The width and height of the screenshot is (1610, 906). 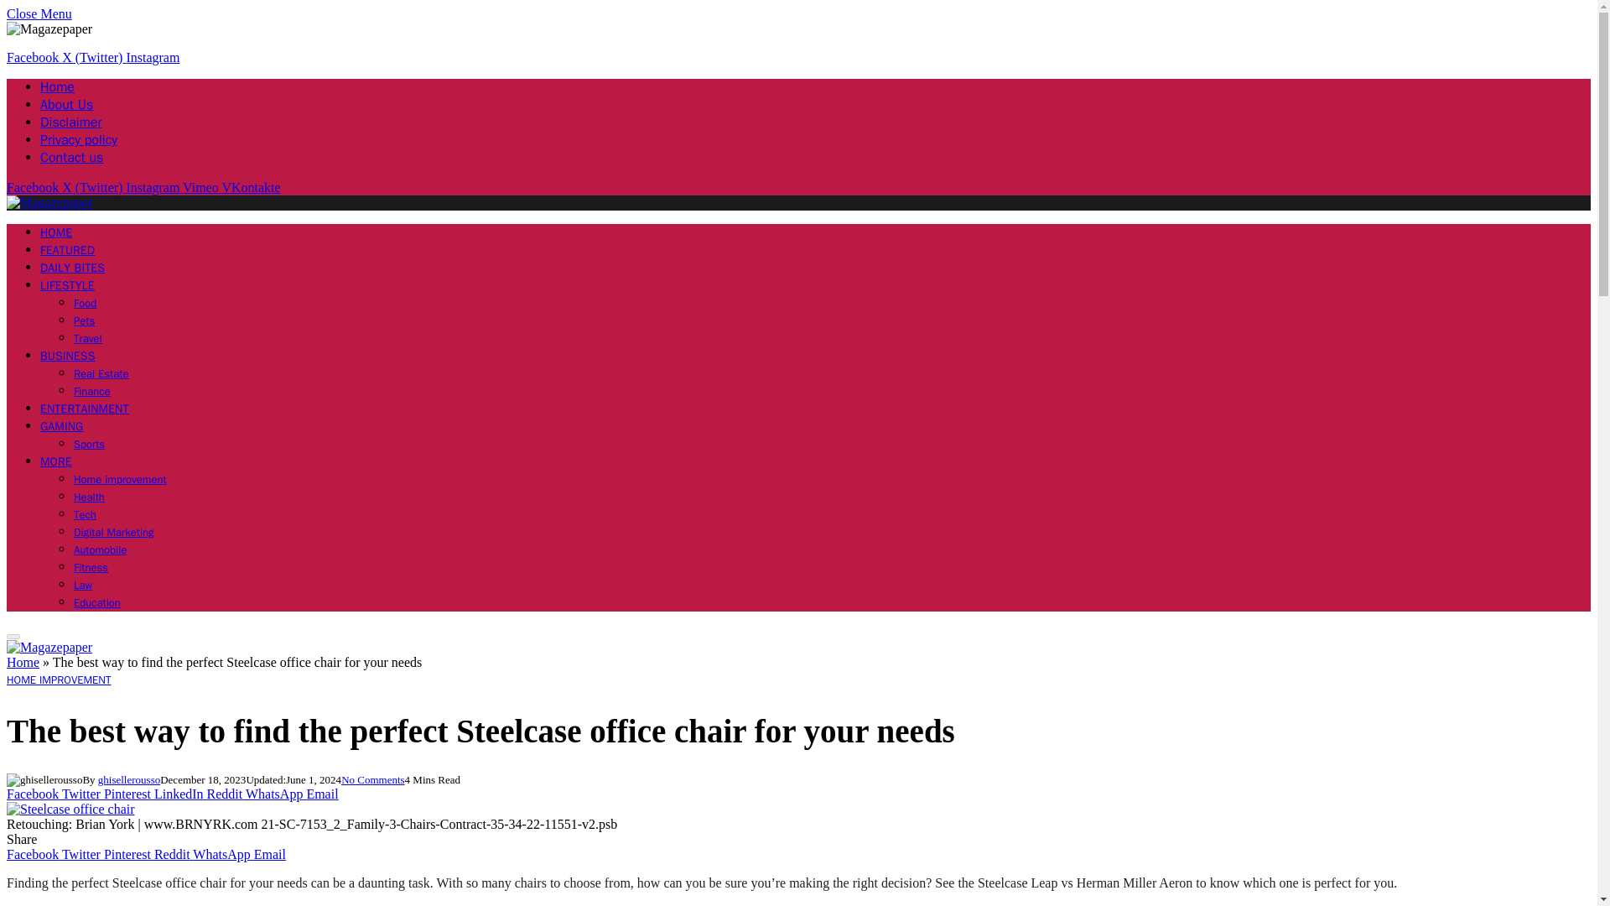 What do you see at coordinates (89, 443) in the screenshot?
I see `Sports` at bounding box center [89, 443].